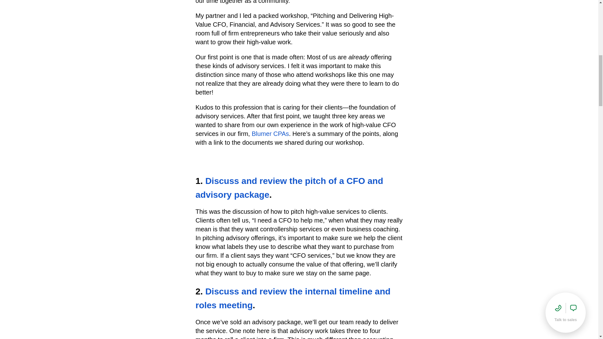 This screenshot has width=603, height=339. What do you see at coordinates (289, 188) in the screenshot?
I see `Discuss and review the pitch of a CFO and advisory package` at bounding box center [289, 188].